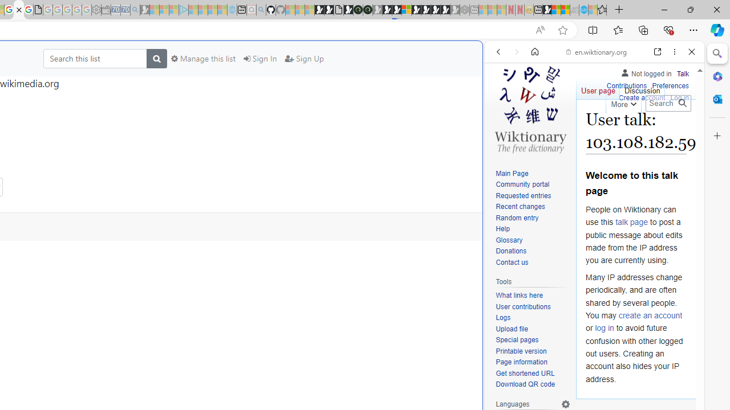  Describe the element at coordinates (96, 10) in the screenshot. I see `Settings - Sleeping` at that location.